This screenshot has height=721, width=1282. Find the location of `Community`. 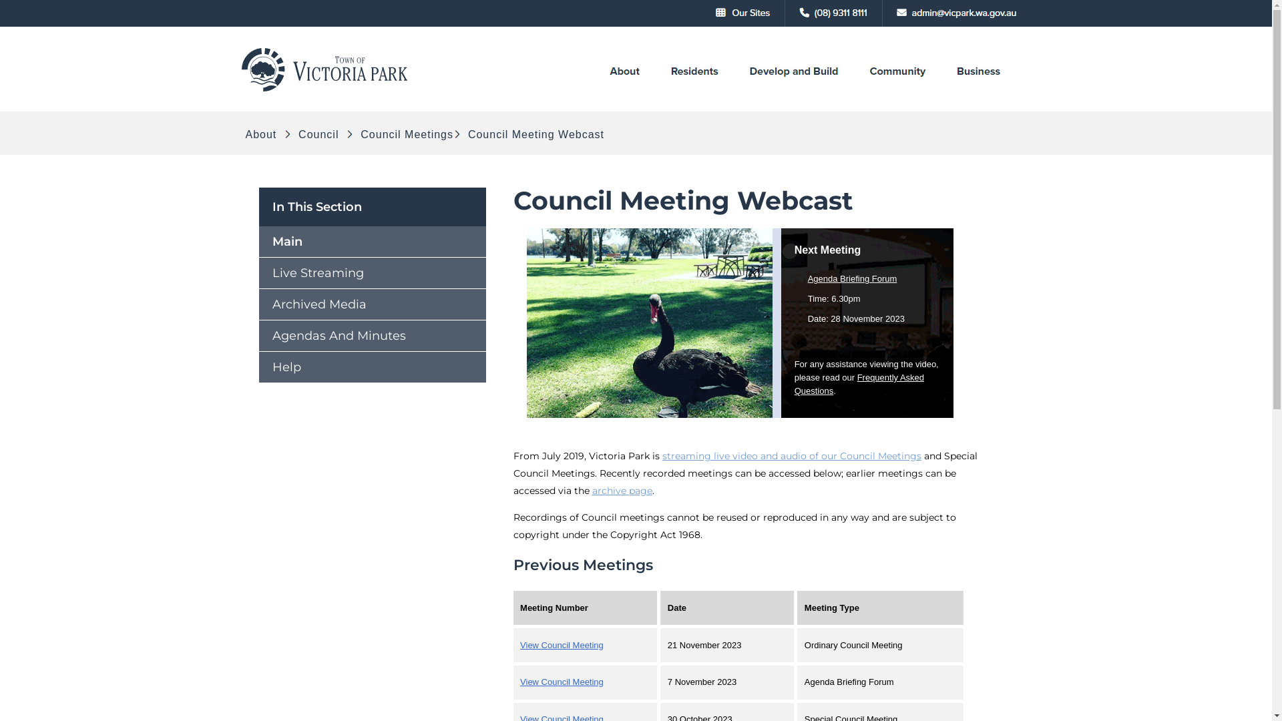

Community is located at coordinates (897, 91).